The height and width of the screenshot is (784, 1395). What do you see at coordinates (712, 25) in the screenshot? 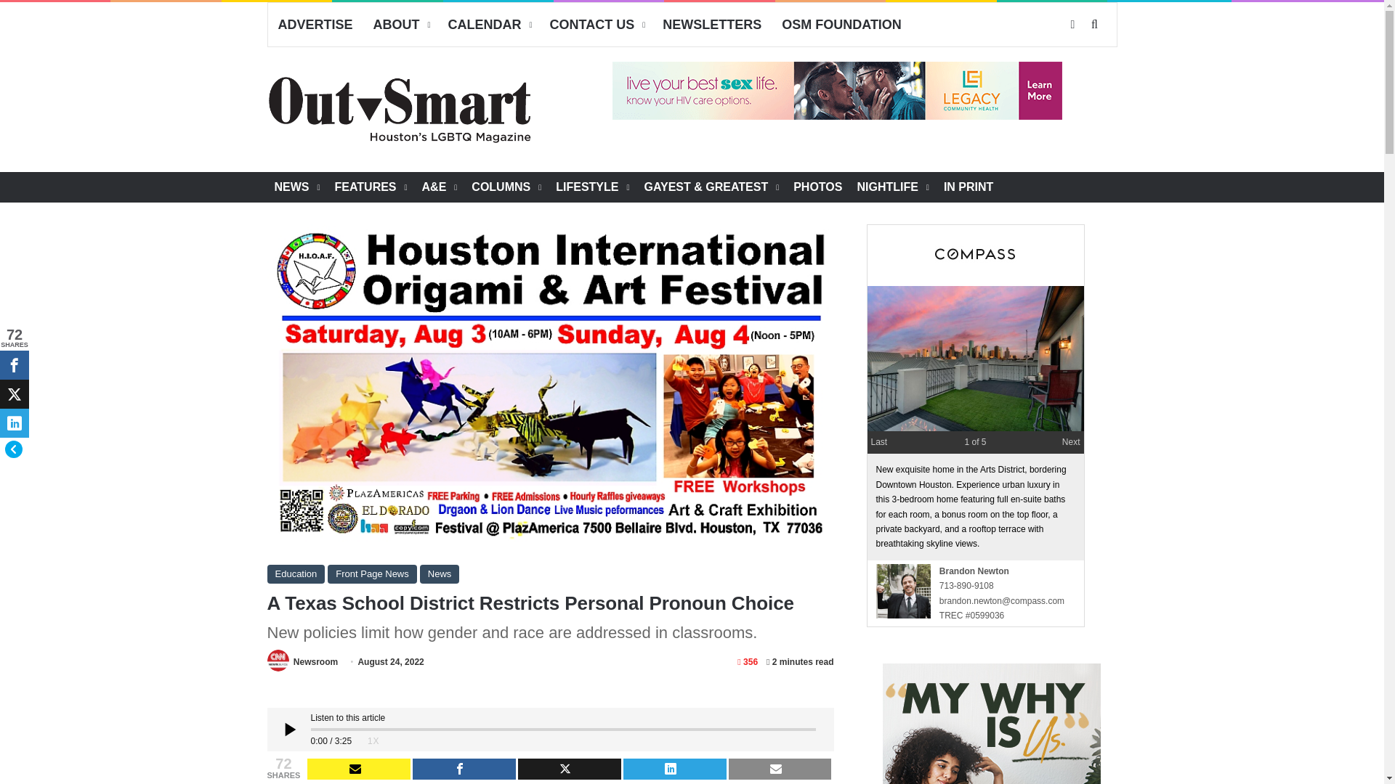
I see `NEWSLETTERS` at bounding box center [712, 25].